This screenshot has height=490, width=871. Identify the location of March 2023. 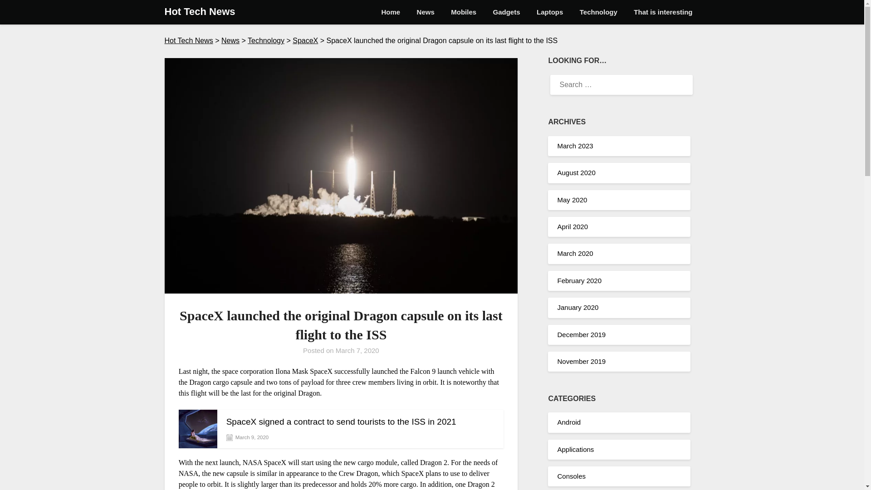
(575, 146).